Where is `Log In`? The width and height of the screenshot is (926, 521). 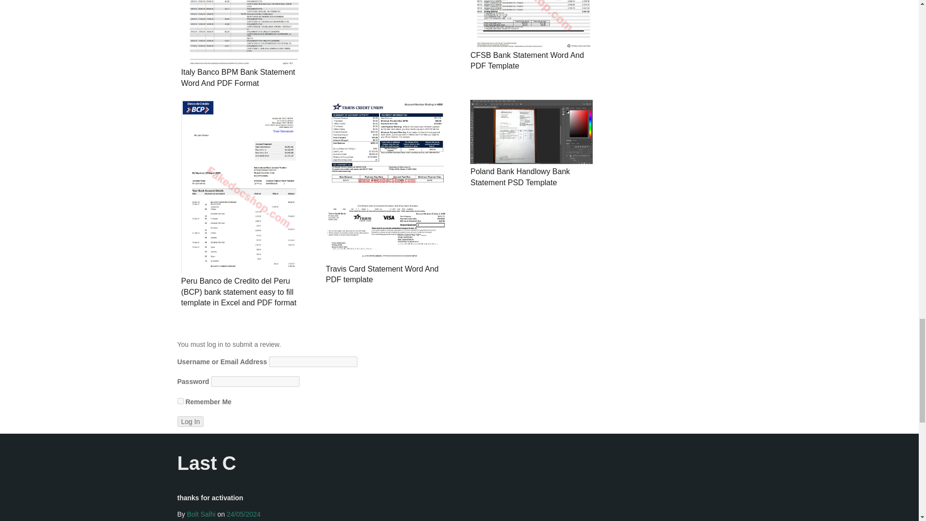
Log In is located at coordinates (191, 421).